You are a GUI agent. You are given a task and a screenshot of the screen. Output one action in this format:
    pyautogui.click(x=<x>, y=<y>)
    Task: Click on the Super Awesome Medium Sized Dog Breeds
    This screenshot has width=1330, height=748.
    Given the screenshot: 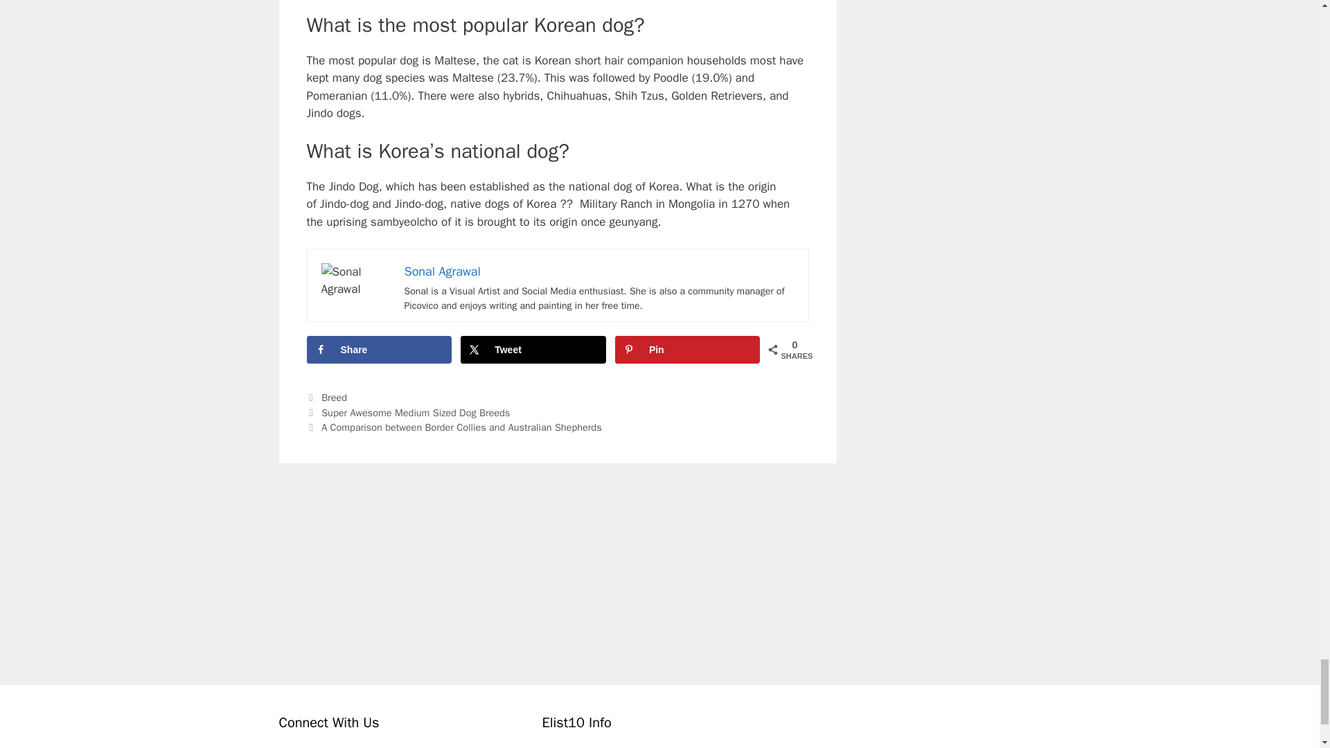 What is the action you would take?
    pyautogui.click(x=416, y=413)
    